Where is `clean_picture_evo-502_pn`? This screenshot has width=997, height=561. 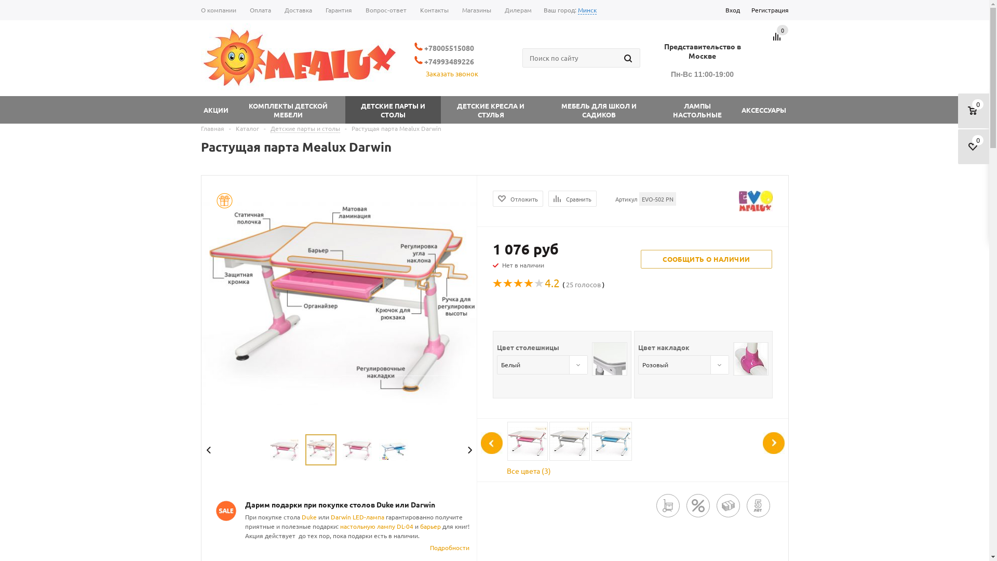 clean_picture_evo-502_pn is located at coordinates (615, 402).